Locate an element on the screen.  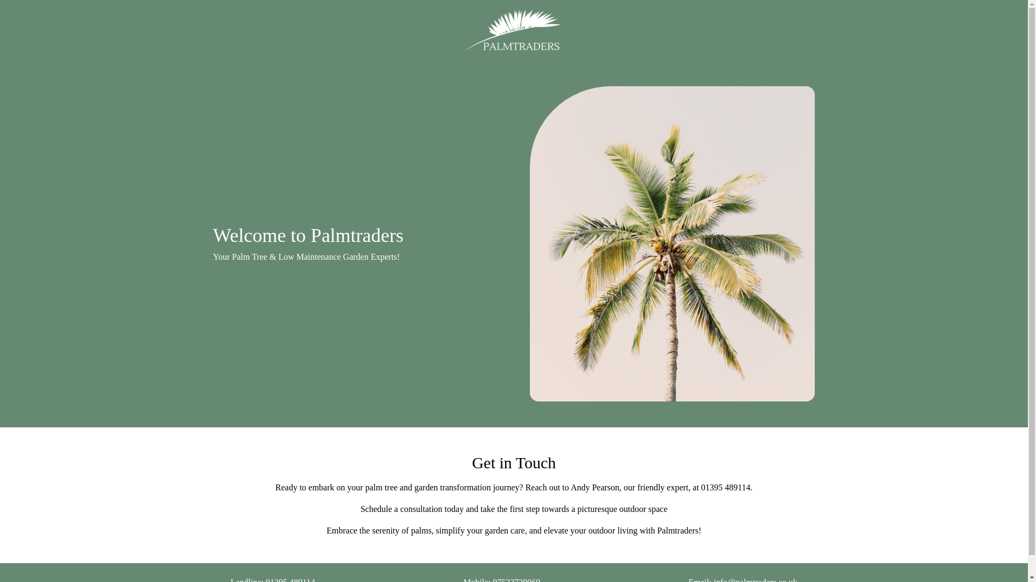
Landline: 01395 489114 is located at coordinates (272, 579).